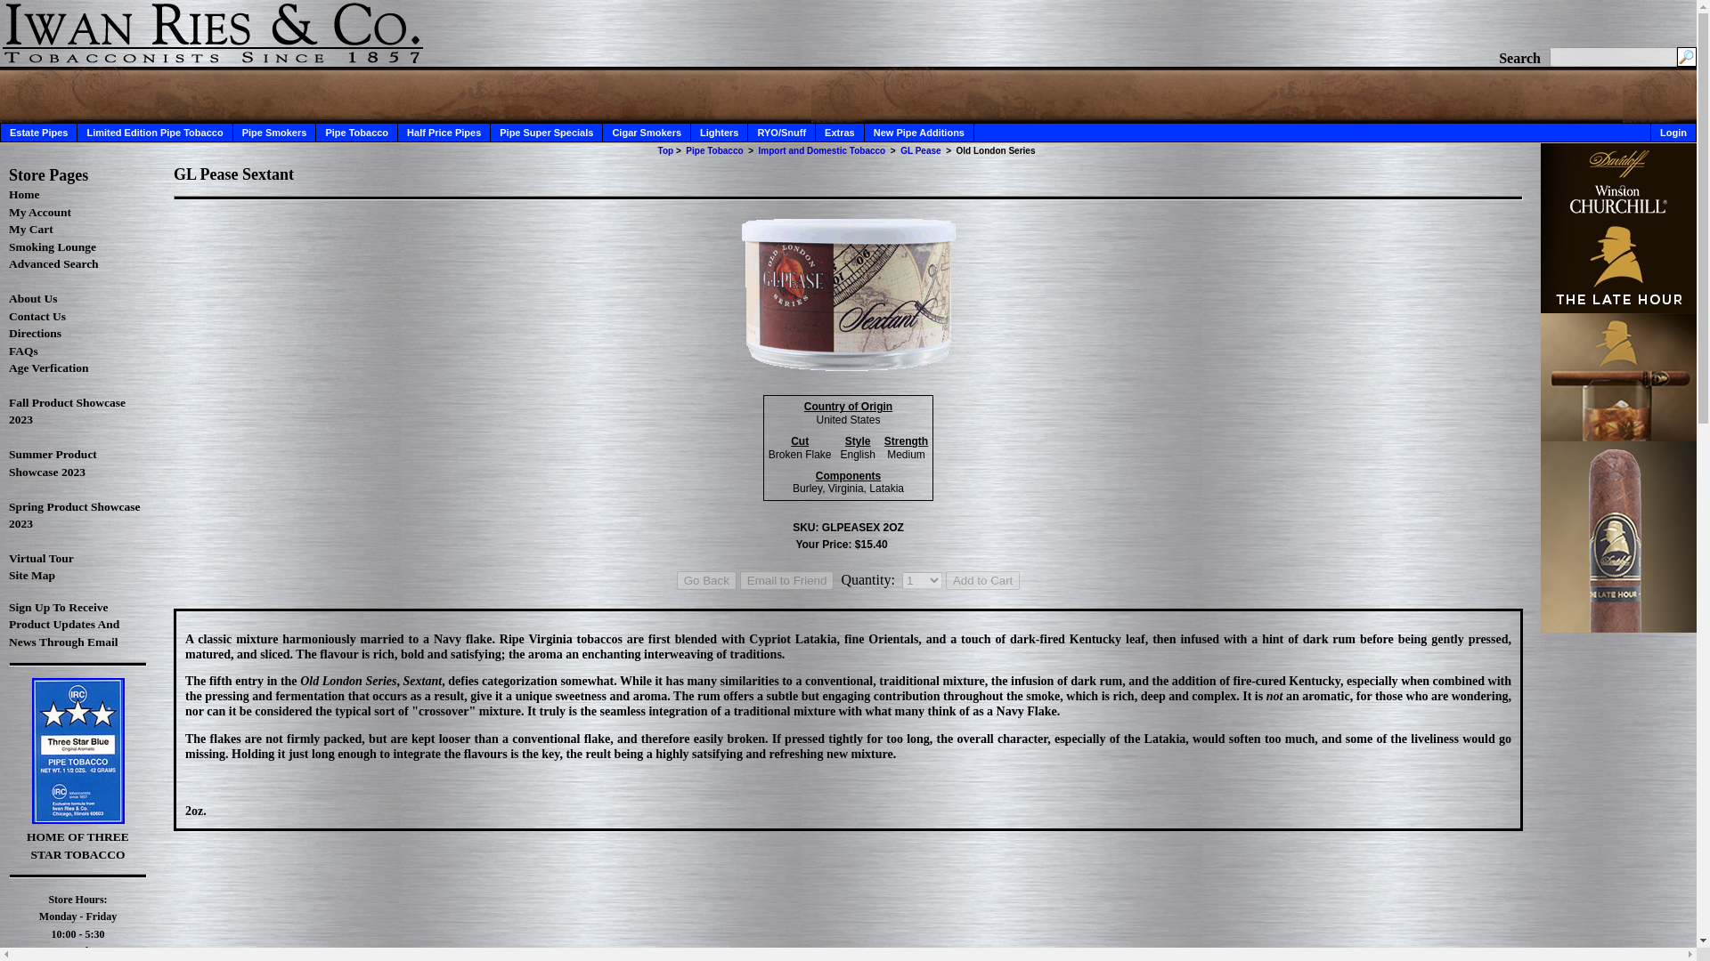  What do you see at coordinates (39, 132) in the screenshot?
I see `Estate Pipes` at bounding box center [39, 132].